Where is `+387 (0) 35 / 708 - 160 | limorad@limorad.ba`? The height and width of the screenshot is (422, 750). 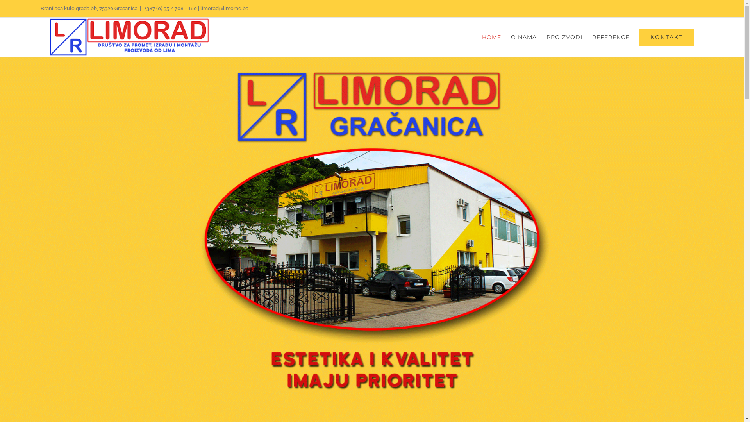
+387 (0) 35 / 708 - 160 | limorad@limorad.ba is located at coordinates (196, 9).